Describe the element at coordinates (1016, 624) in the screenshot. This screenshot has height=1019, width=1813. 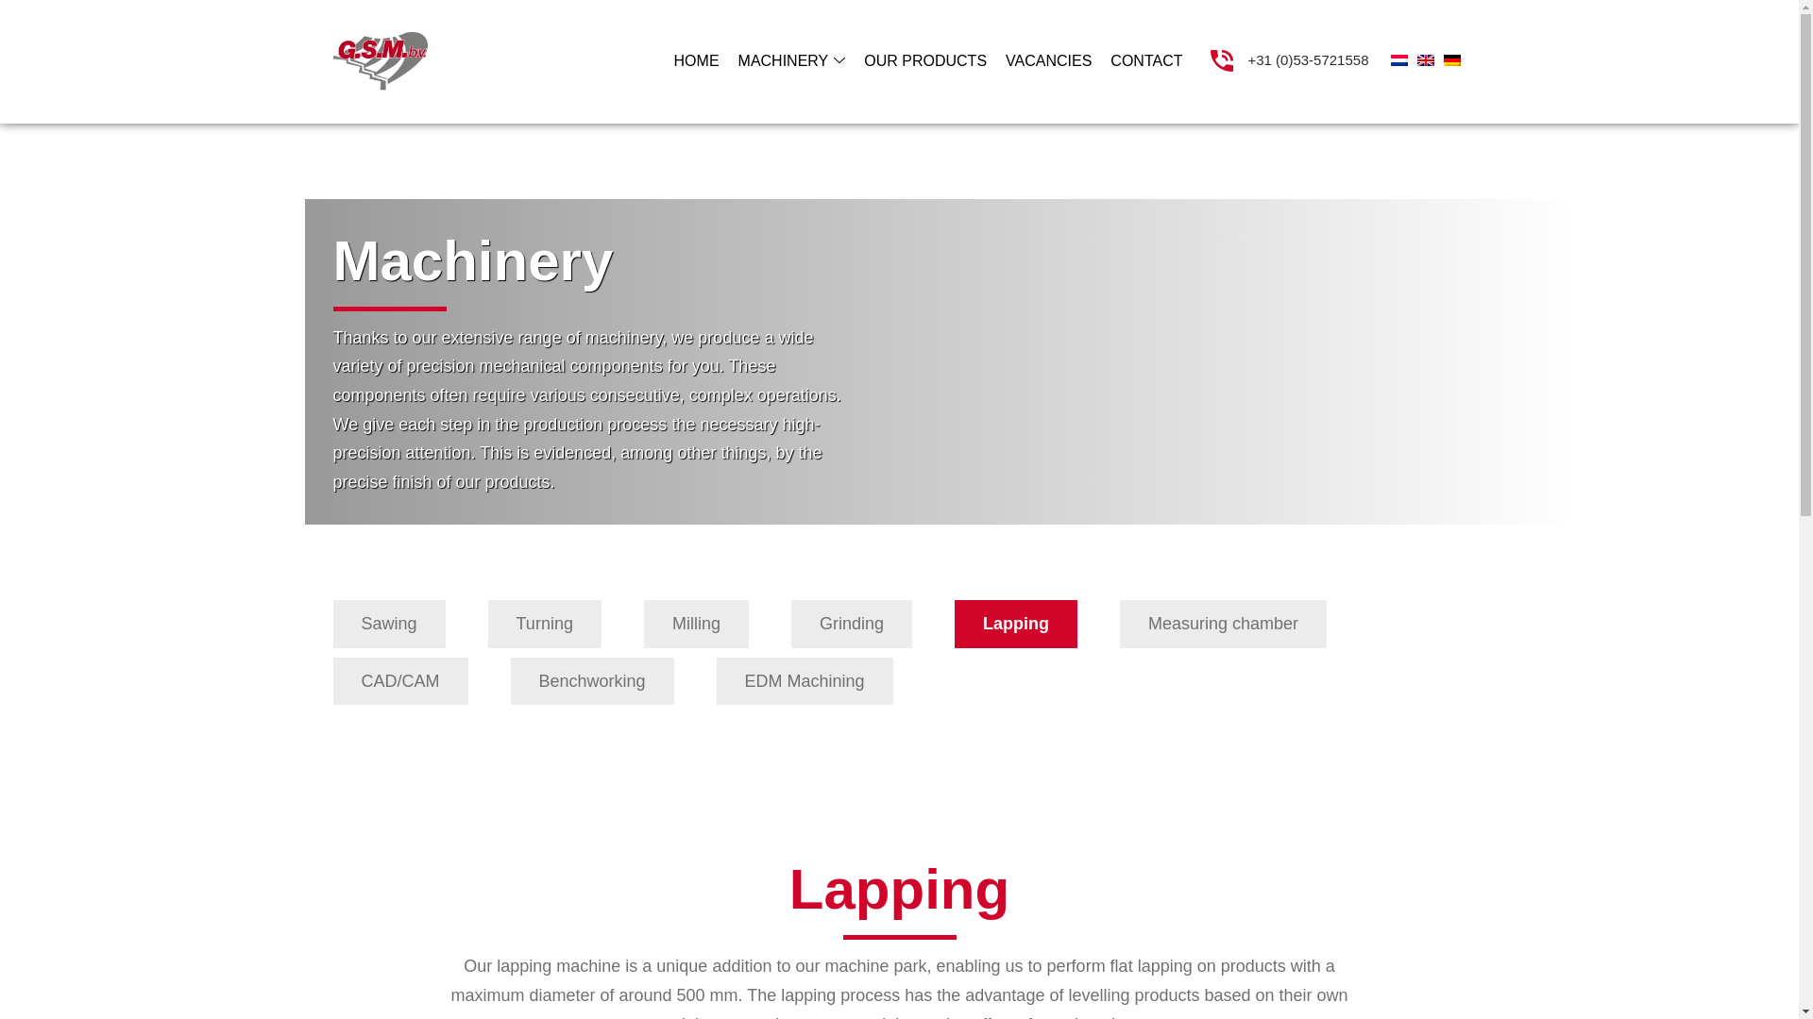
I see `Lapping` at that location.